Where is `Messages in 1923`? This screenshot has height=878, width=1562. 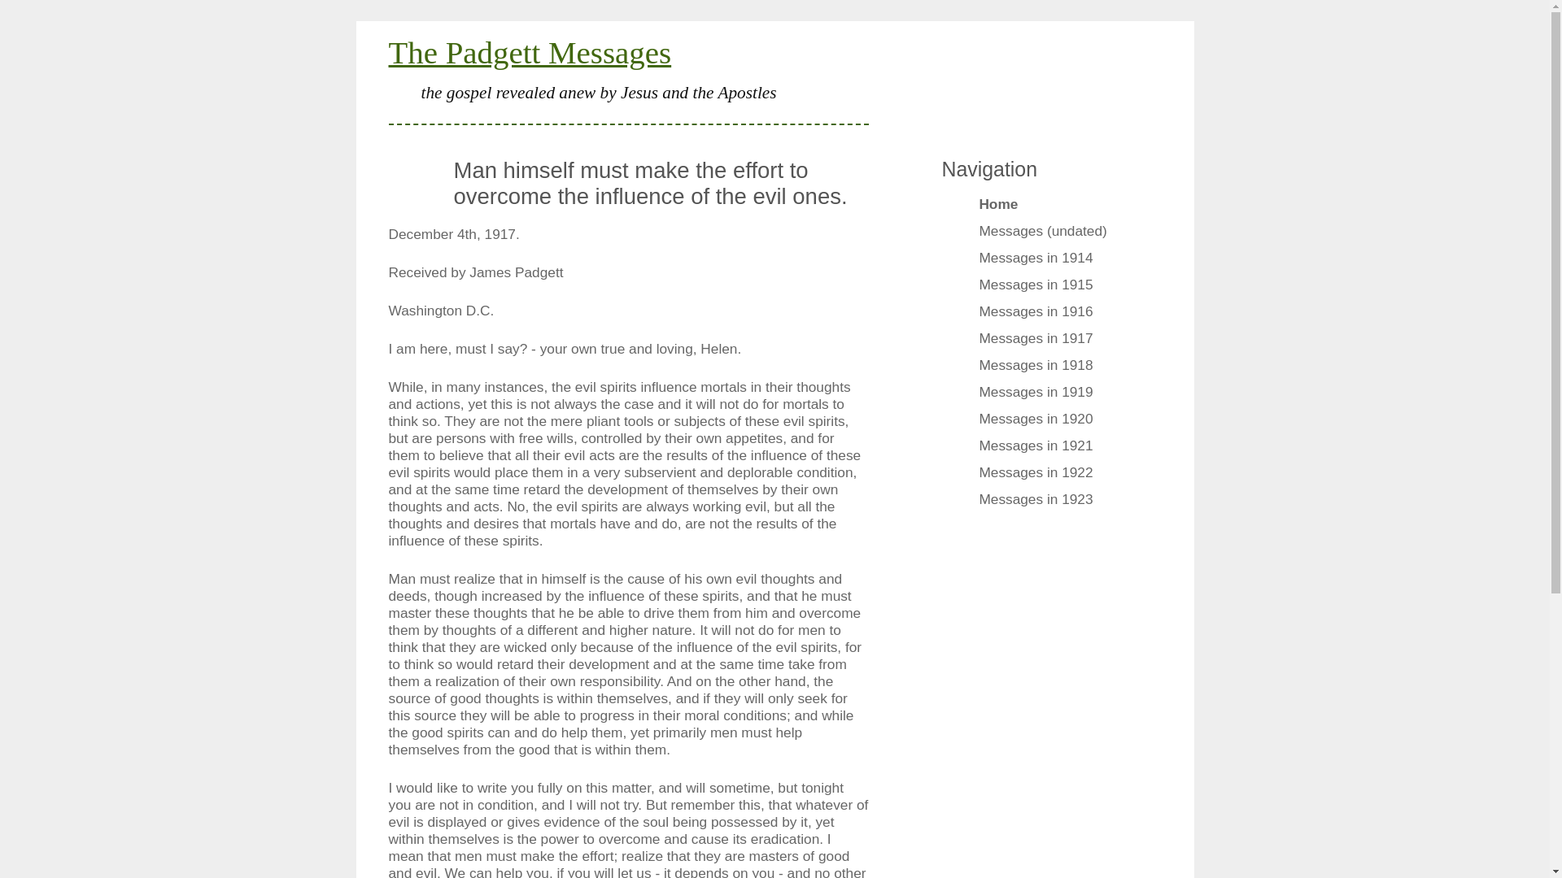 Messages in 1923 is located at coordinates (1043, 501).